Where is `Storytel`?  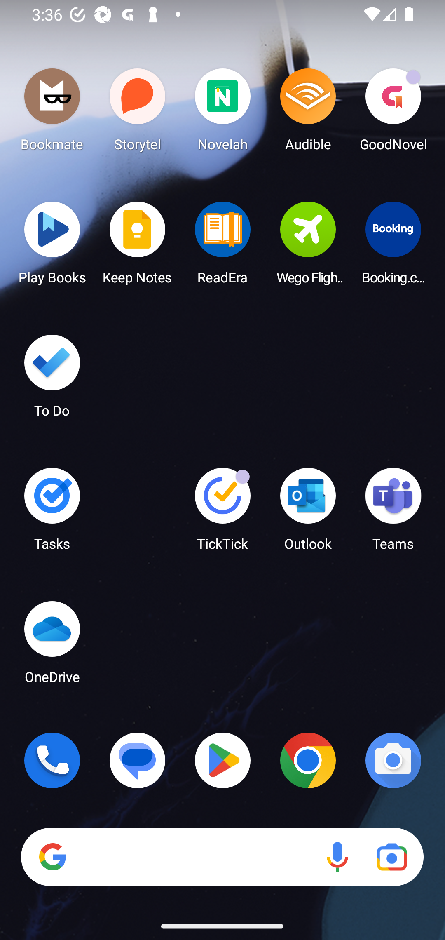
Storytel is located at coordinates (138, 113).